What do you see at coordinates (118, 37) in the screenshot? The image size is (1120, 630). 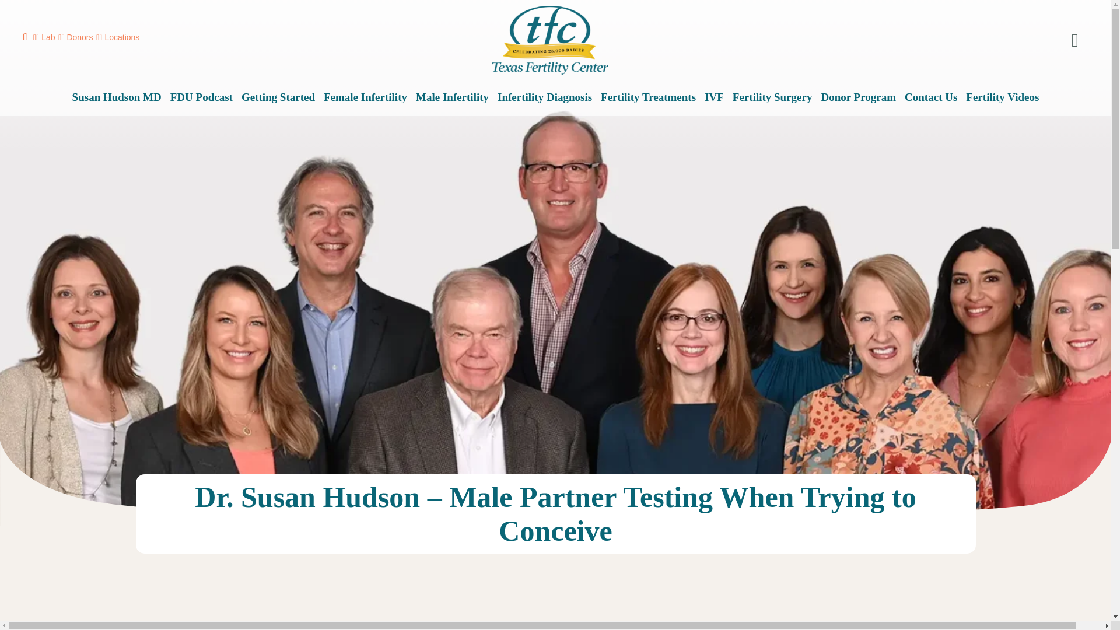 I see `Locations` at bounding box center [118, 37].